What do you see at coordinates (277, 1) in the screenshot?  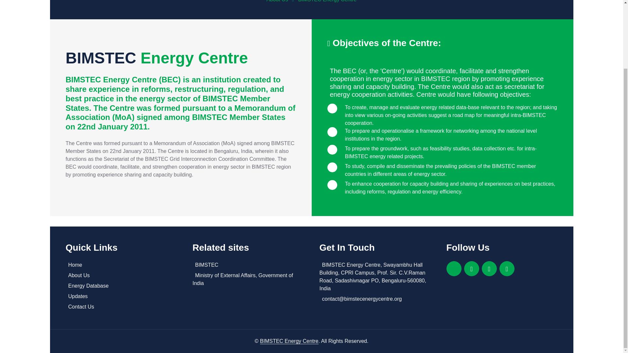 I see `About Us` at bounding box center [277, 1].